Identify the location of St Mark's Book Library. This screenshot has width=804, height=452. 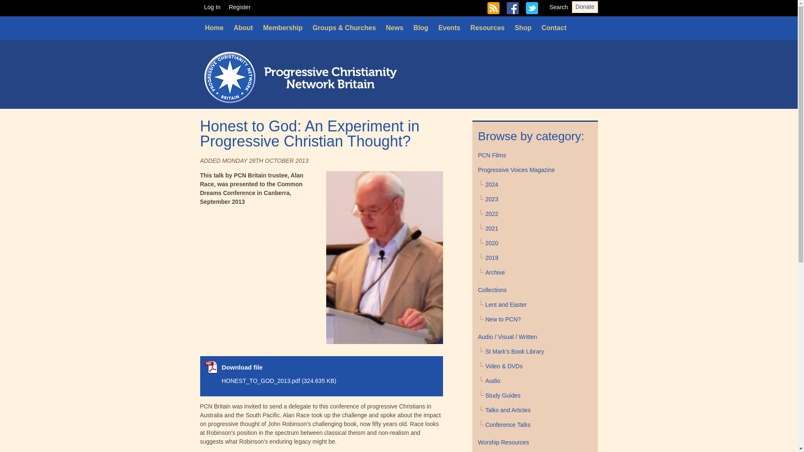
(515, 351).